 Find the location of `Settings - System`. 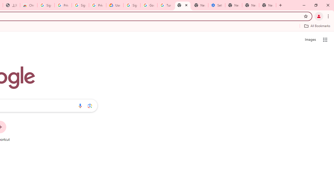

Settings - System is located at coordinates (217, 5).